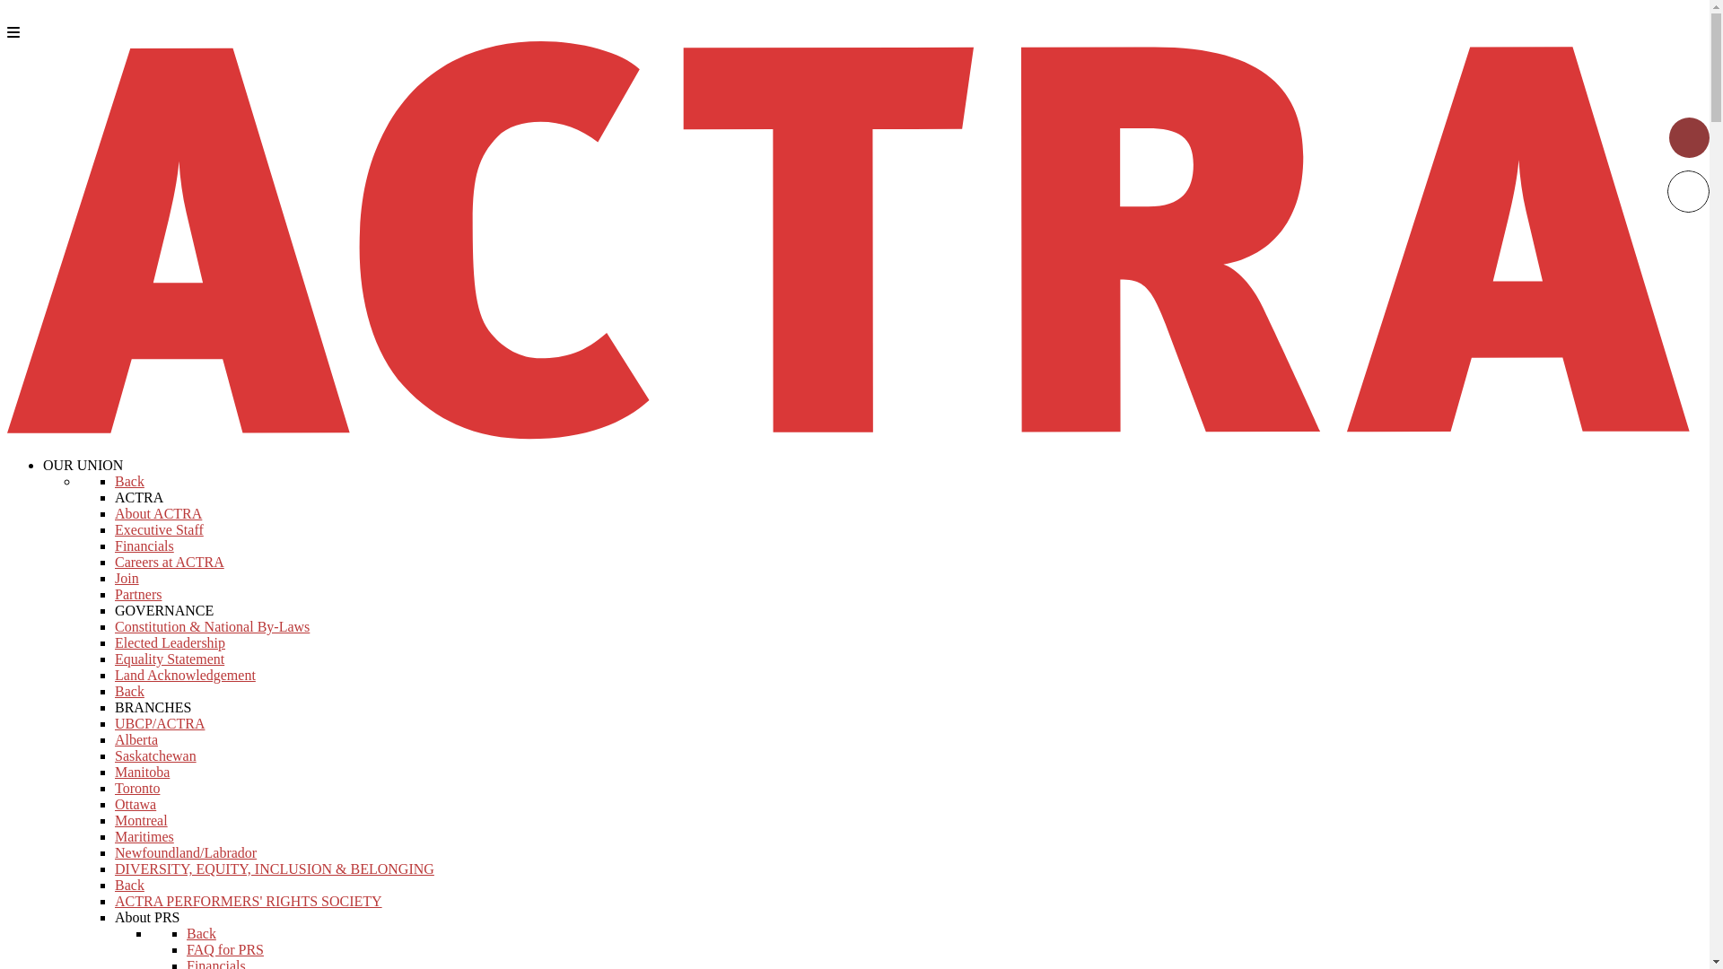 This screenshot has width=1723, height=969. Describe the element at coordinates (136, 739) in the screenshot. I see `Alberta` at that location.